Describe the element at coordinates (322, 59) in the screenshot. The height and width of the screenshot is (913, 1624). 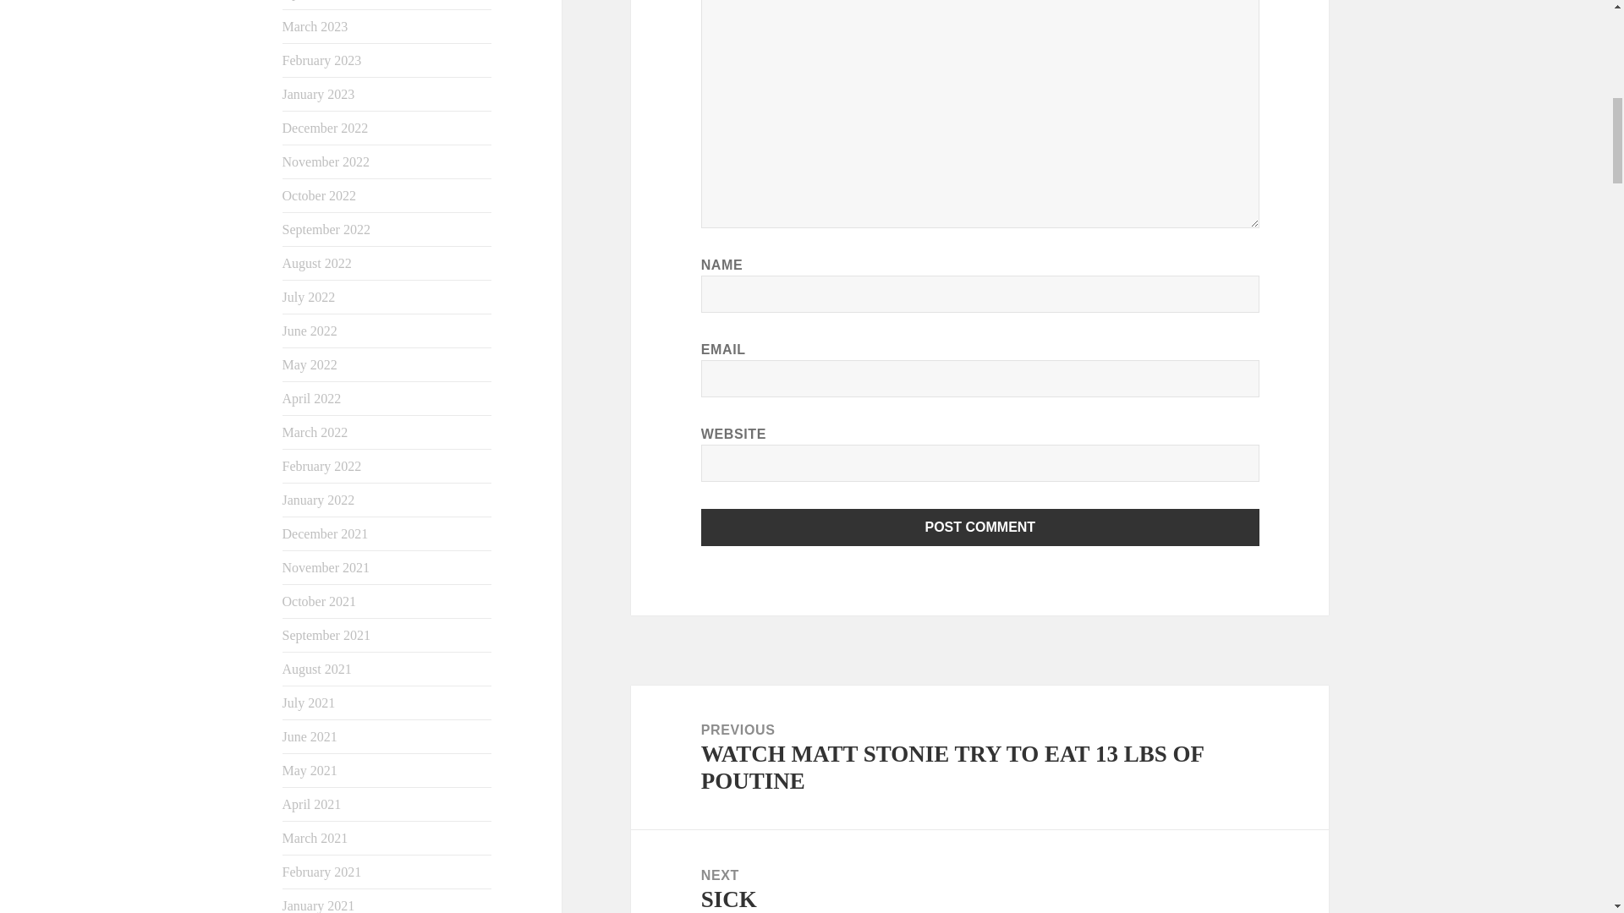
I see `February 2023` at that location.